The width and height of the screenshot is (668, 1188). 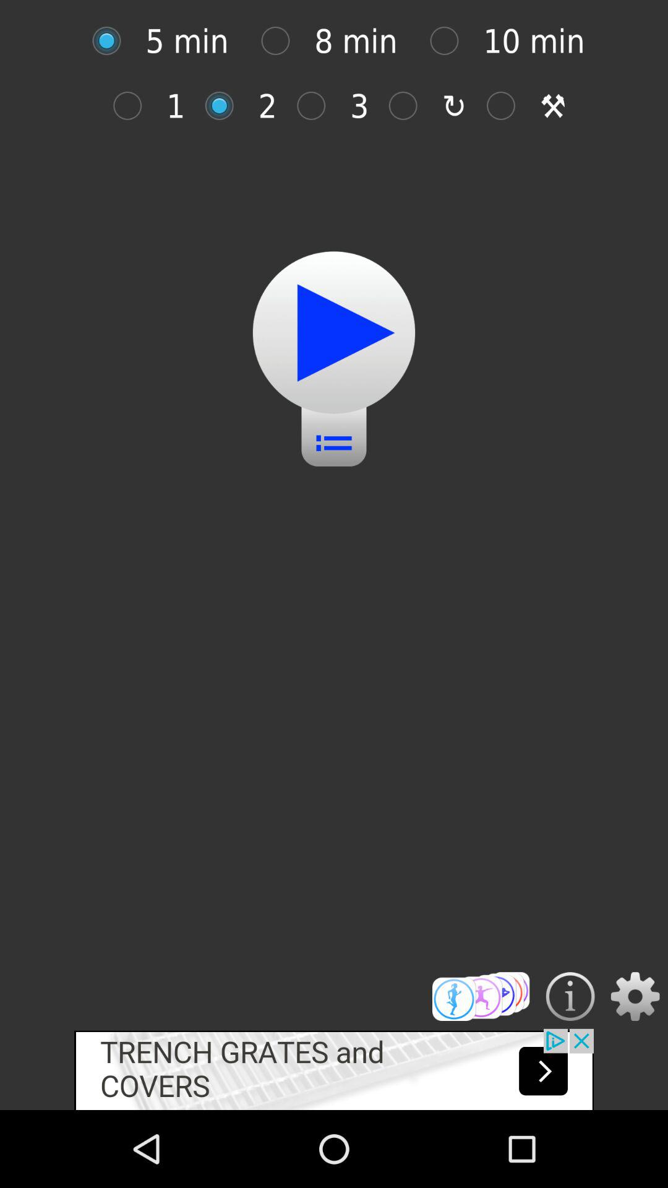 What do you see at coordinates (635, 996) in the screenshot?
I see `open settings` at bounding box center [635, 996].